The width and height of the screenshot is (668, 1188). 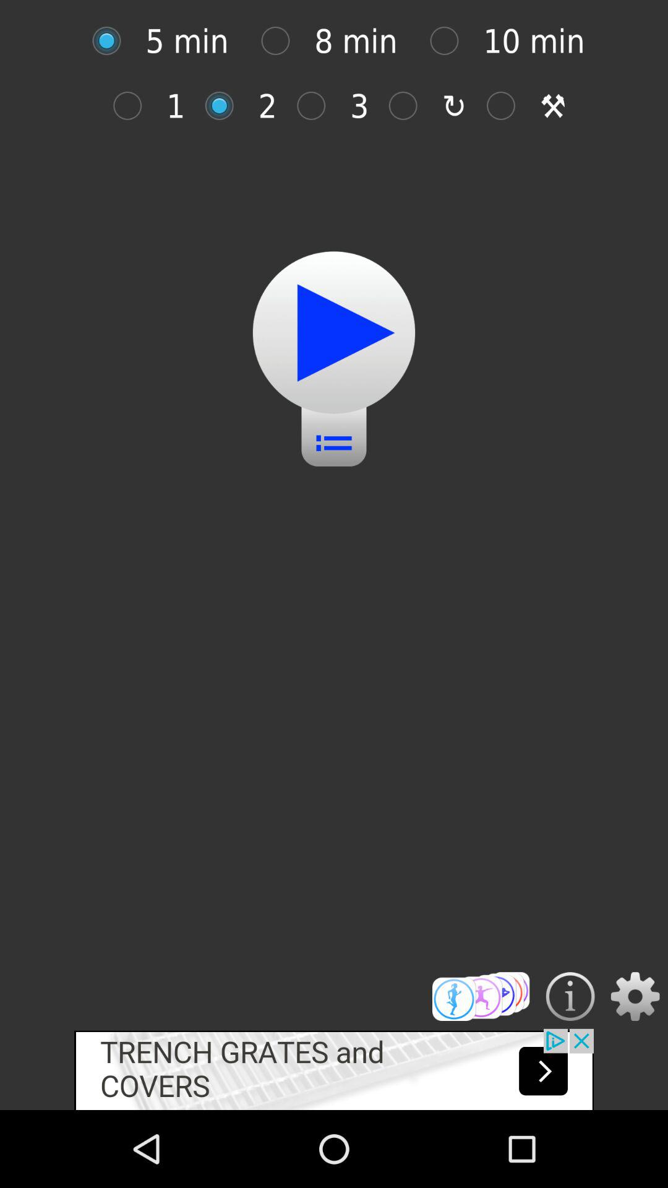 What do you see at coordinates (635, 996) in the screenshot?
I see `open settings` at bounding box center [635, 996].